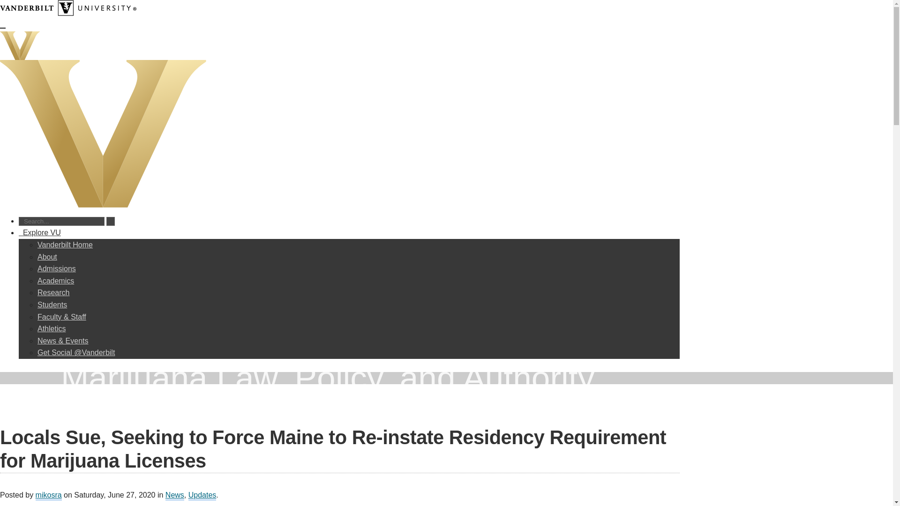 The height and width of the screenshot is (506, 900). Describe the element at coordinates (202, 496) in the screenshot. I see `Updates` at that location.